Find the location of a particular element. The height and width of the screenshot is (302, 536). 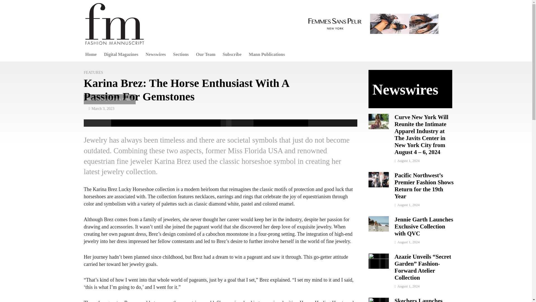

Home is located at coordinates (91, 54).